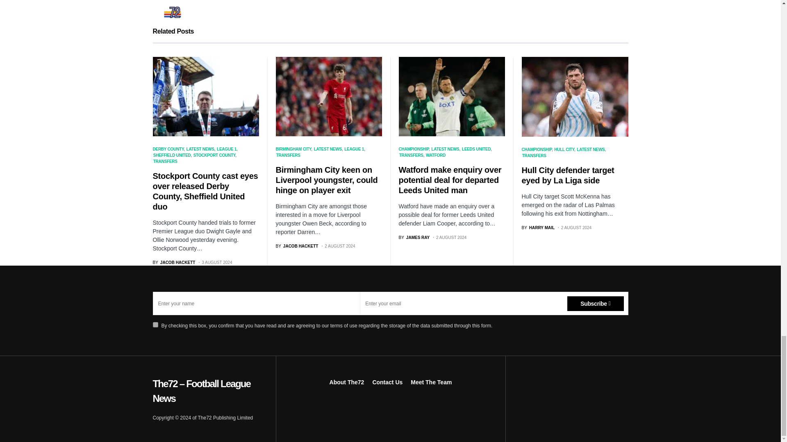  What do you see at coordinates (297, 246) in the screenshot?
I see `View all posts by Jacob Hackett` at bounding box center [297, 246].